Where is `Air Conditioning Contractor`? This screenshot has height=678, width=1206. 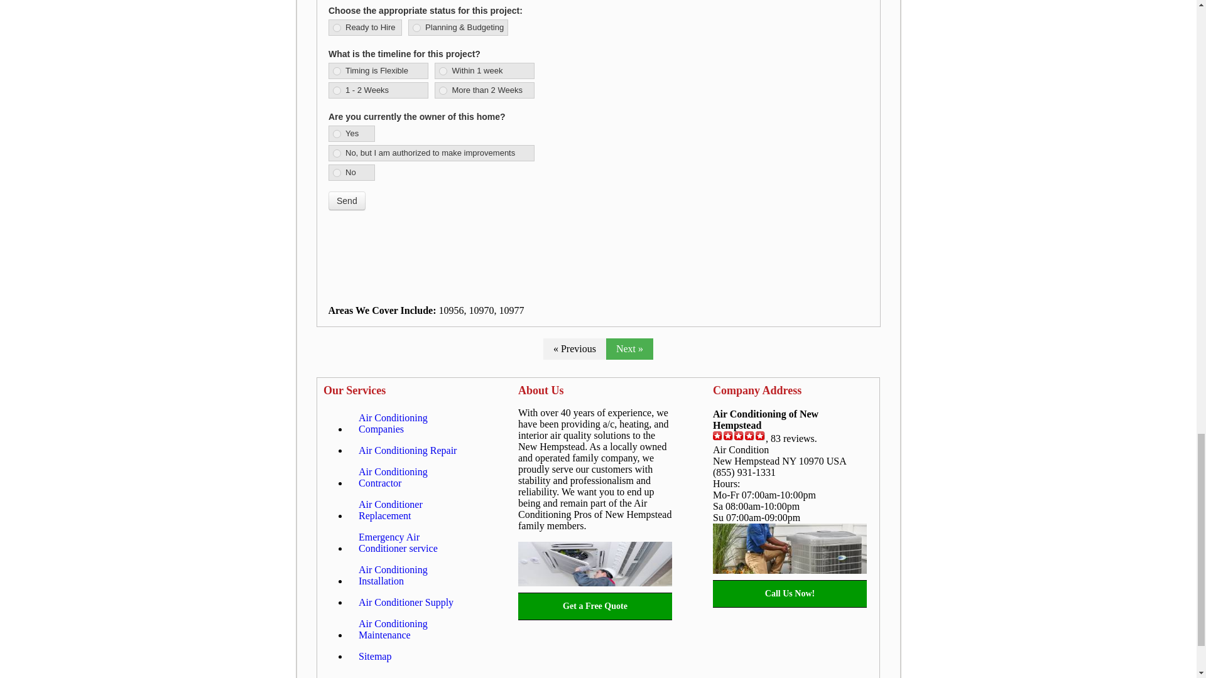 Air Conditioning Contractor is located at coordinates (413, 478).